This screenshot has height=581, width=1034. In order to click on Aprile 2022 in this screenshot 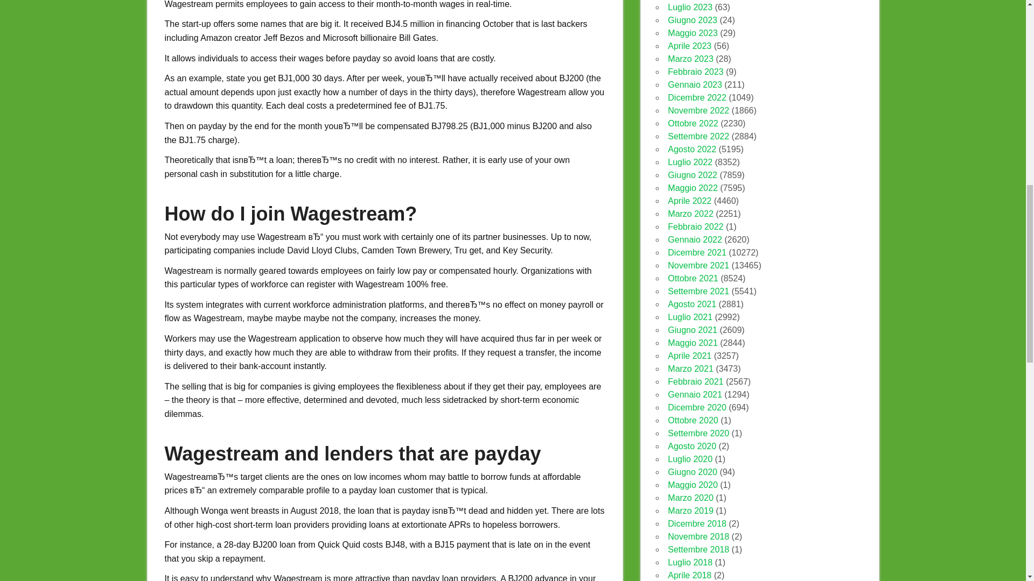, I will do `click(689, 201)`.